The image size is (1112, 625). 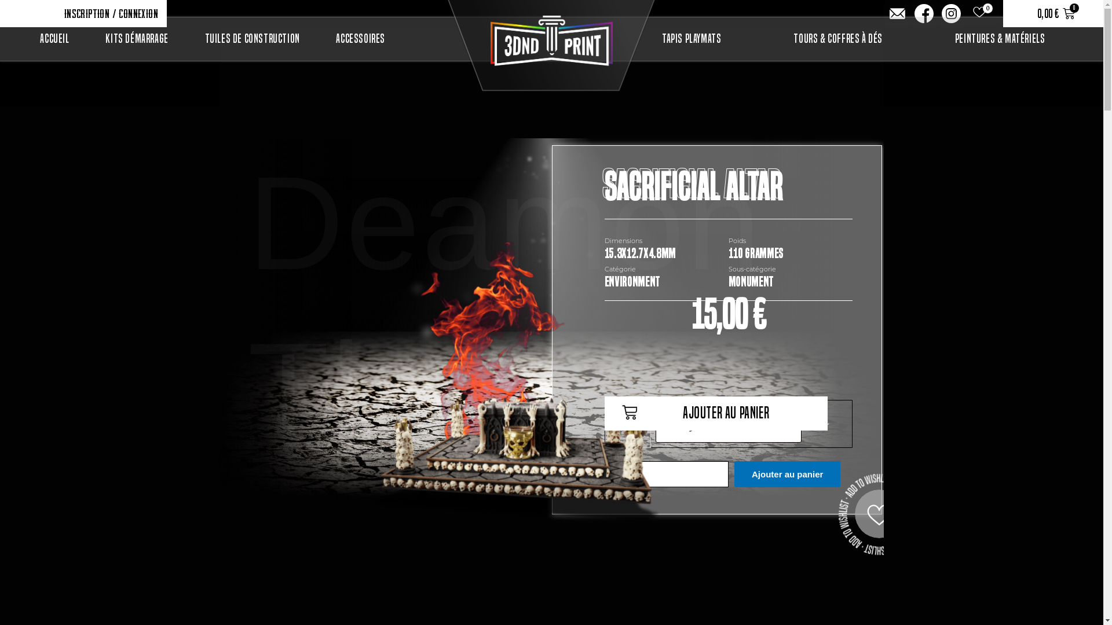 I want to click on 0, so click(x=982, y=12).